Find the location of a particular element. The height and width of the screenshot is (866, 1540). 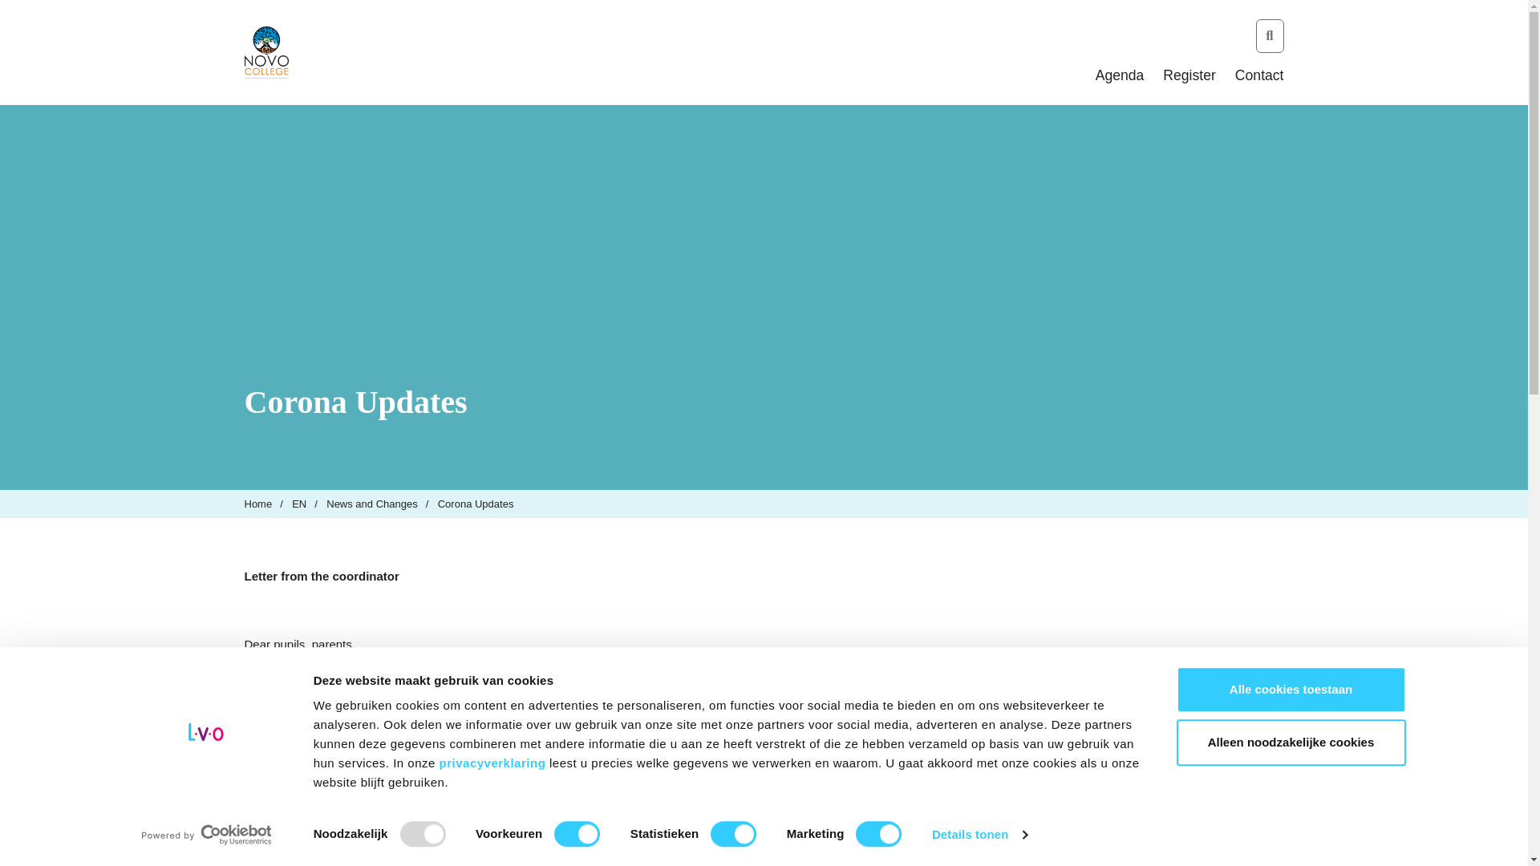

privacyverklaring  is located at coordinates (494, 763).